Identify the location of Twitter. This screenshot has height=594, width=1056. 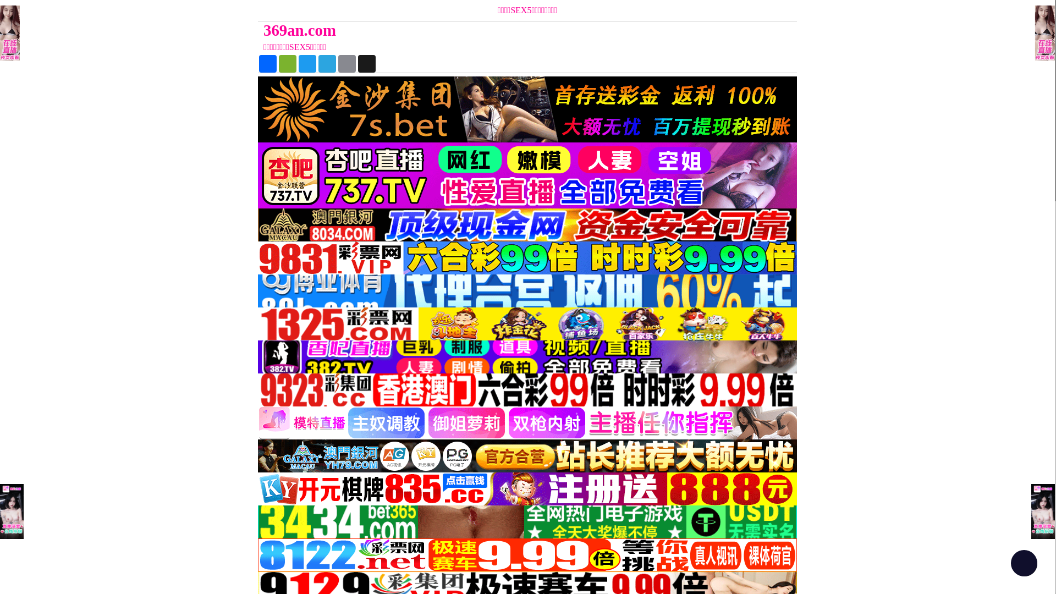
(307, 64).